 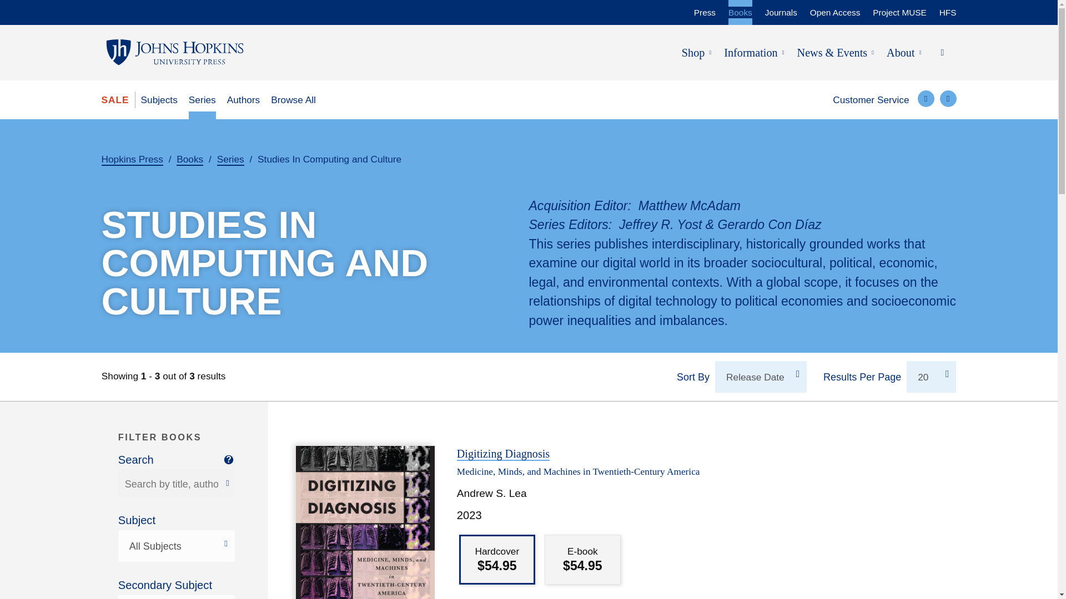 What do you see at coordinates (693, 52) in the screenshot?
I see `Shop` at bounding box center [693, 52].